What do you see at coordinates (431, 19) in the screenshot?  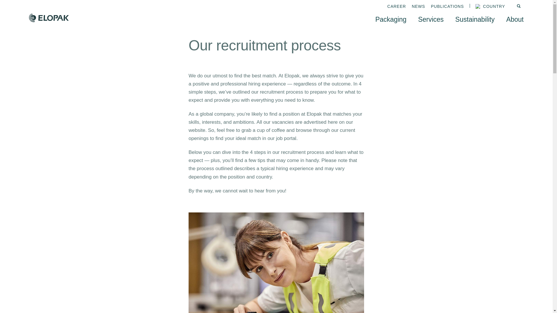 I see `Services` at bounding box center [431, 19].